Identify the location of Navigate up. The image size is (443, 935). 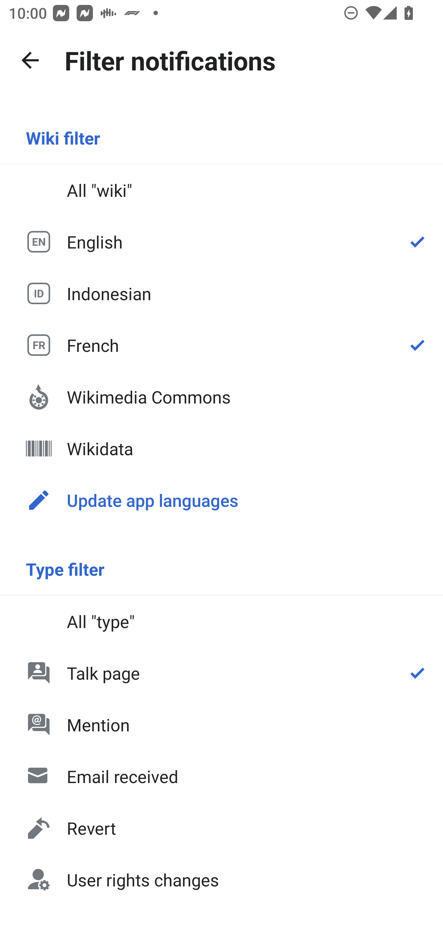
(30, 60).